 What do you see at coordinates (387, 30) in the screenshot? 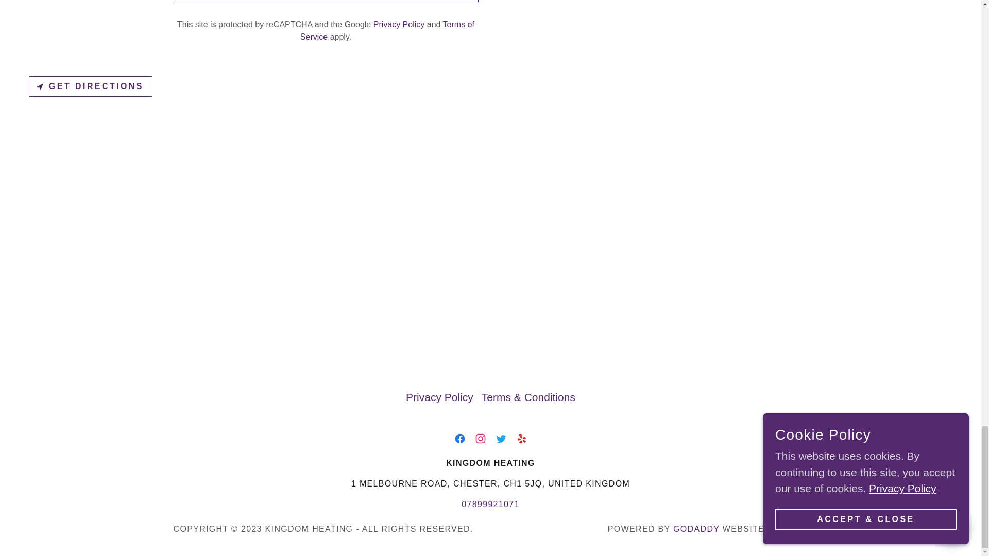
I see `Terms of Service` at bounding box center [387, 30].